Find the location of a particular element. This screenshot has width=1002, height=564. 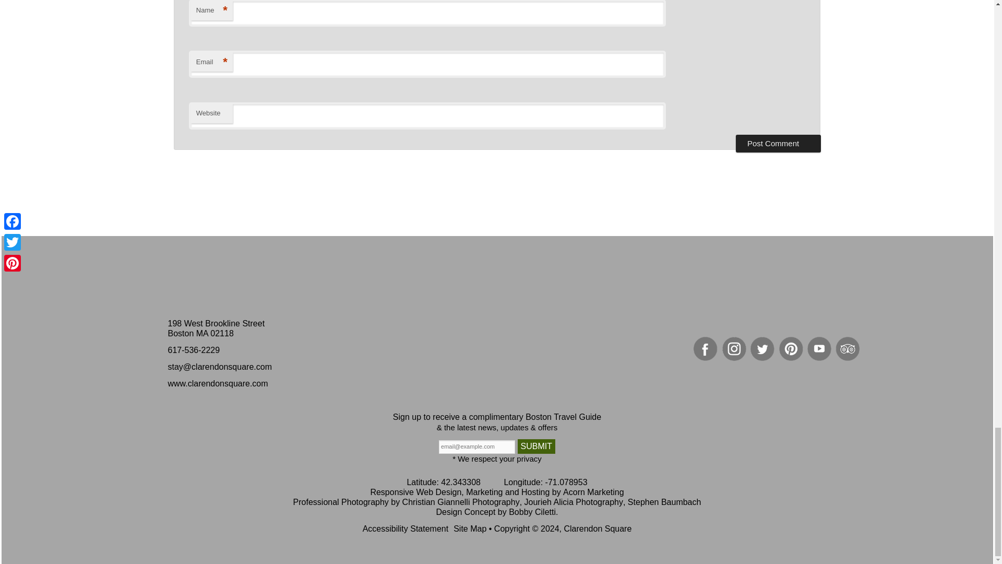

Like us on Facebook is located at coordinates (705, 349).